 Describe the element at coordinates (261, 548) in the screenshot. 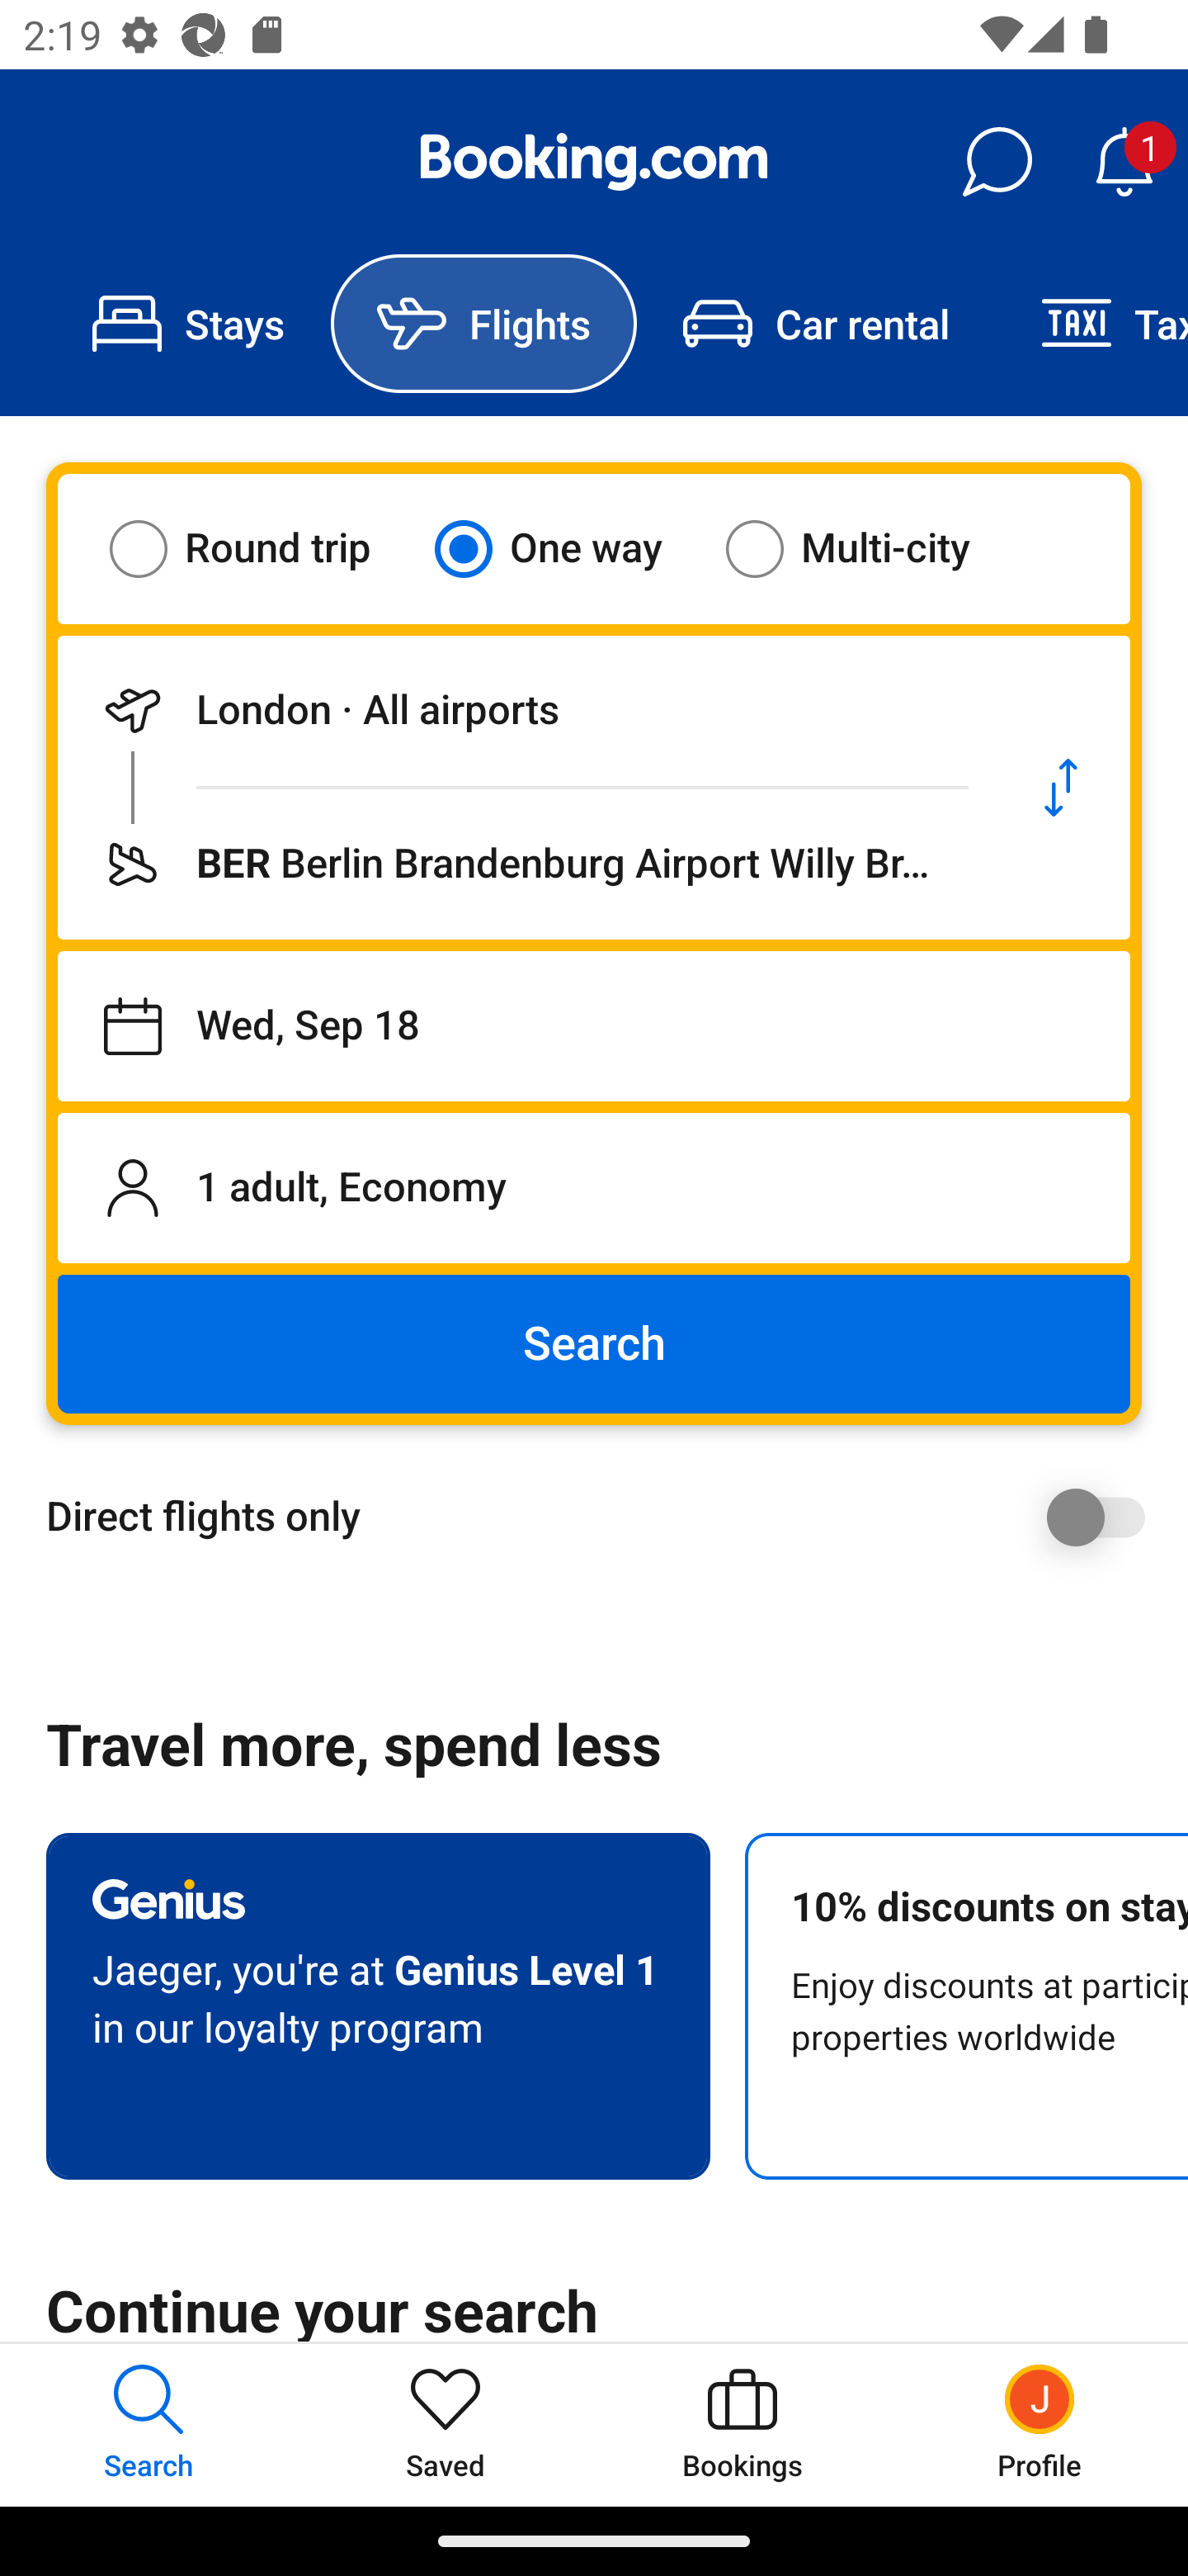

I see `Round trip` at that location.